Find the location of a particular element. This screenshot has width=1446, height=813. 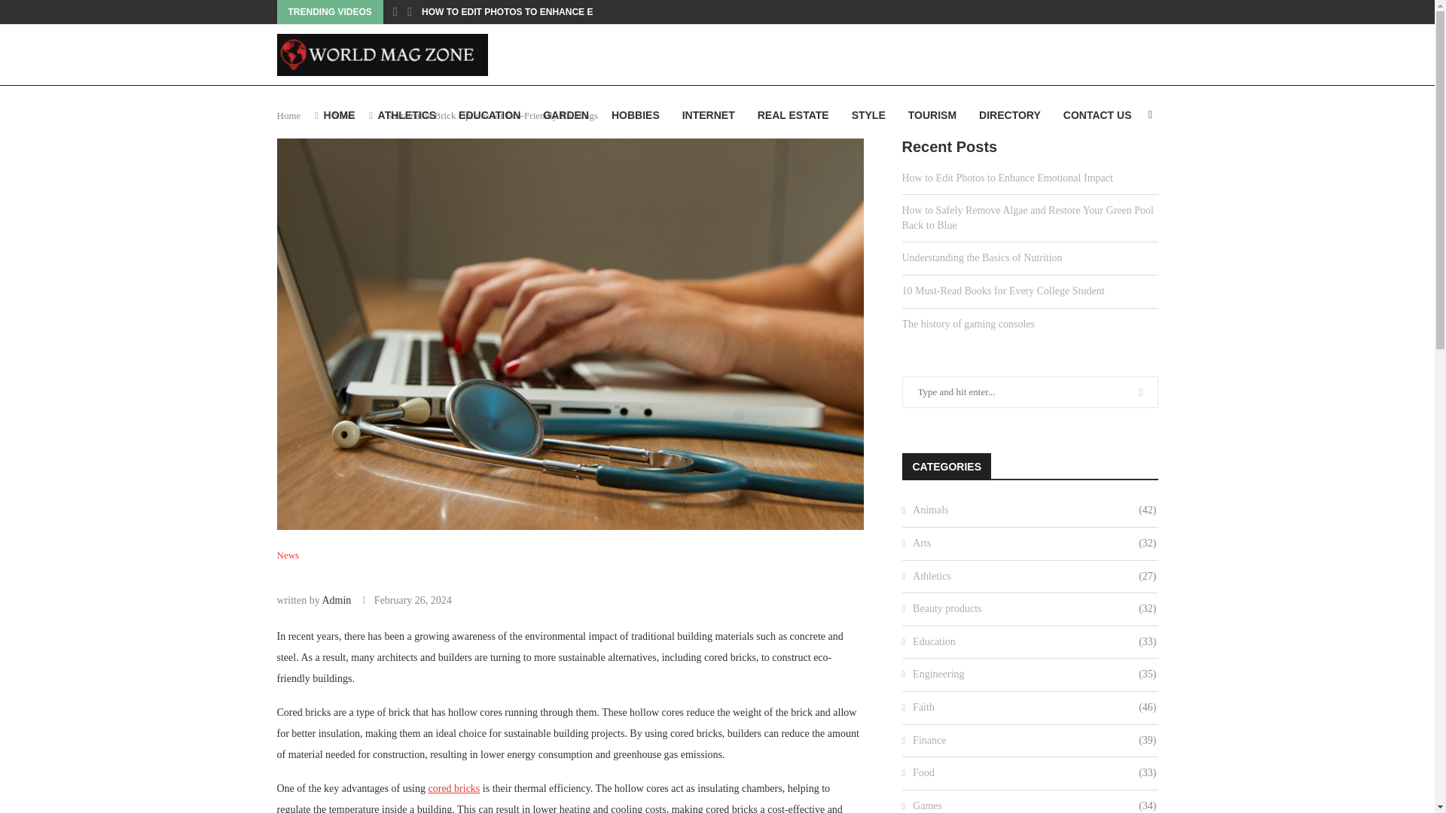

News is located at coordinates (343, 114).